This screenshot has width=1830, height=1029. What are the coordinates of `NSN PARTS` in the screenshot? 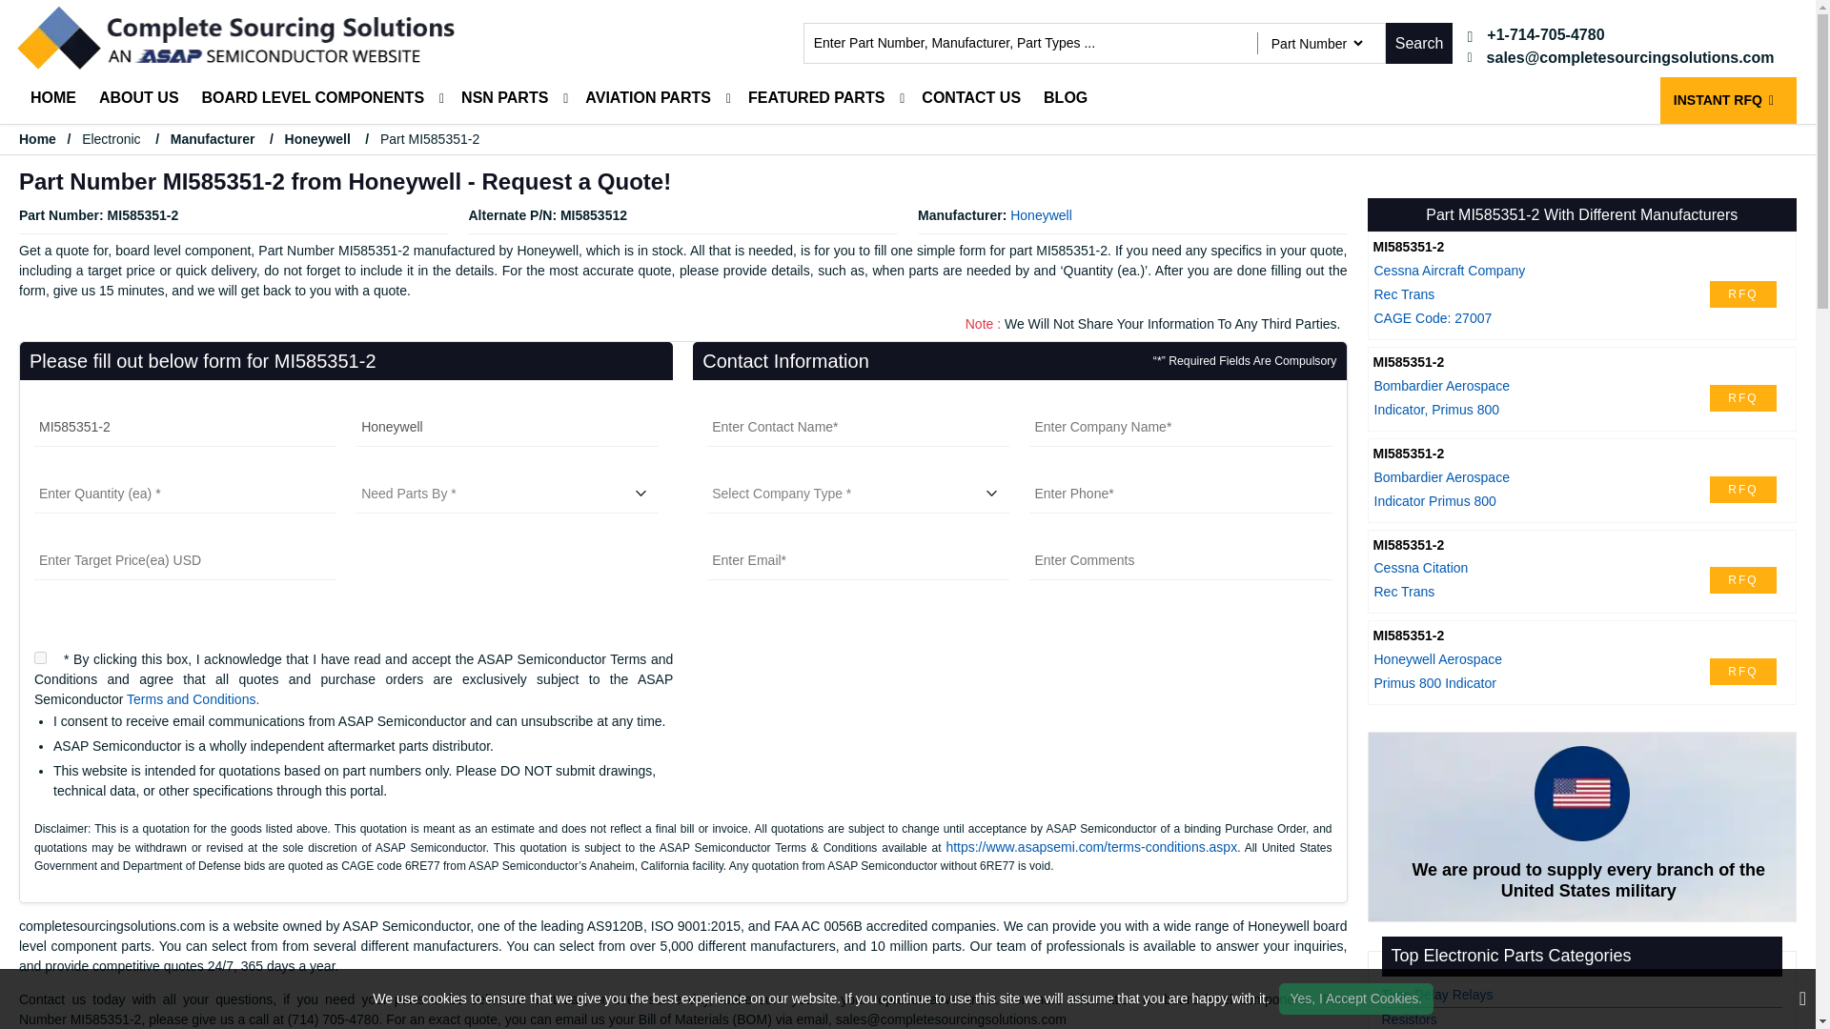 It's located at (505, 98).